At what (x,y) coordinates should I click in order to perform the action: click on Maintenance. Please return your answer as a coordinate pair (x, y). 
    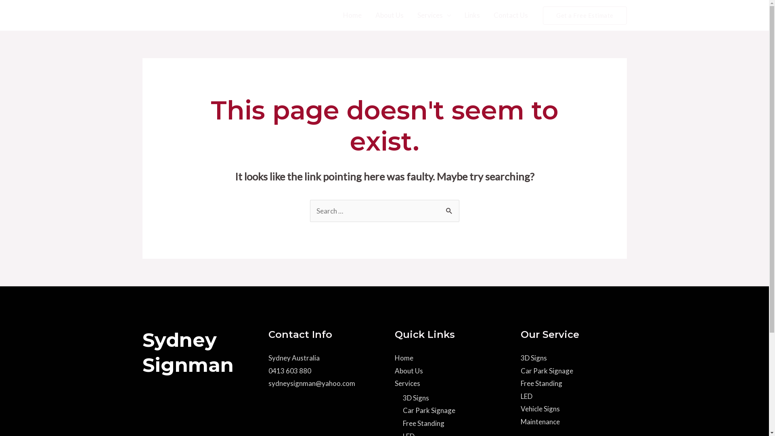
    Looking at the image, I should click on (540, 421).